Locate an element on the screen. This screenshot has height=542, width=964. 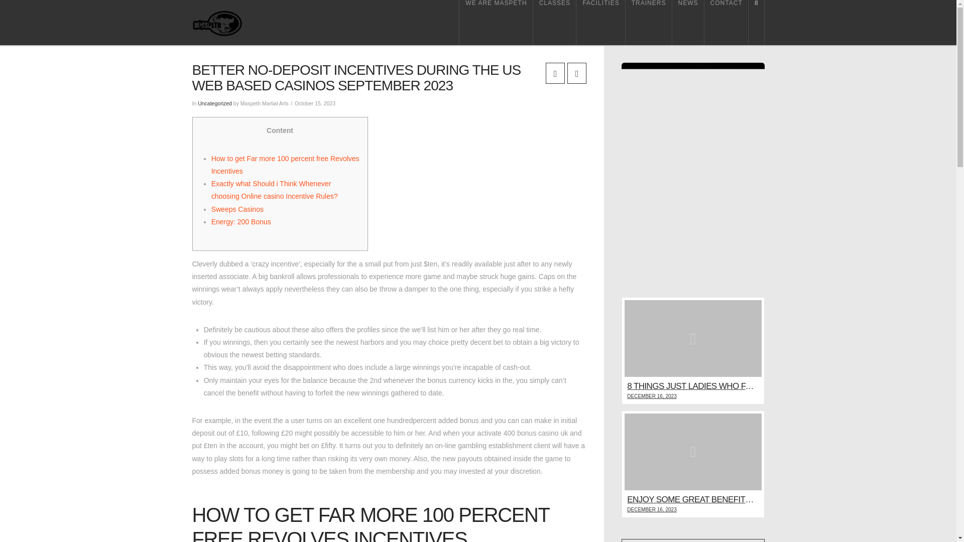
CONTACT is located at coordinates (727, 22).